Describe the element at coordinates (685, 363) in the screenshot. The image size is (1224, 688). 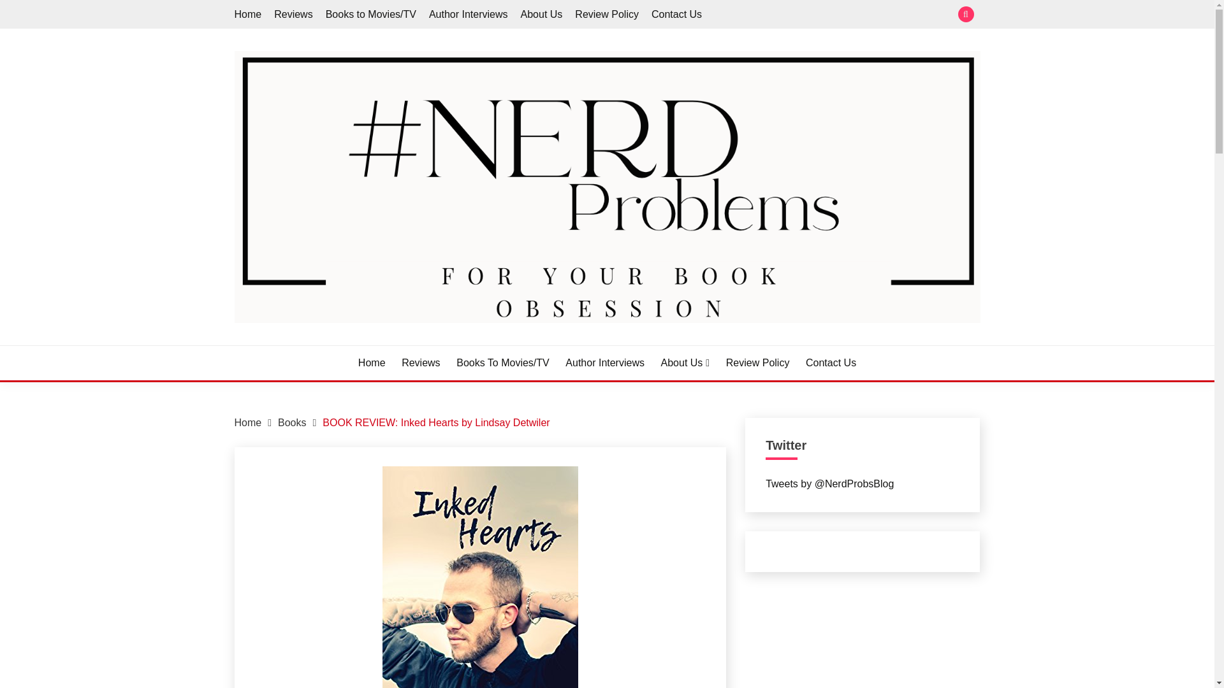
I see `About Us` at that location.